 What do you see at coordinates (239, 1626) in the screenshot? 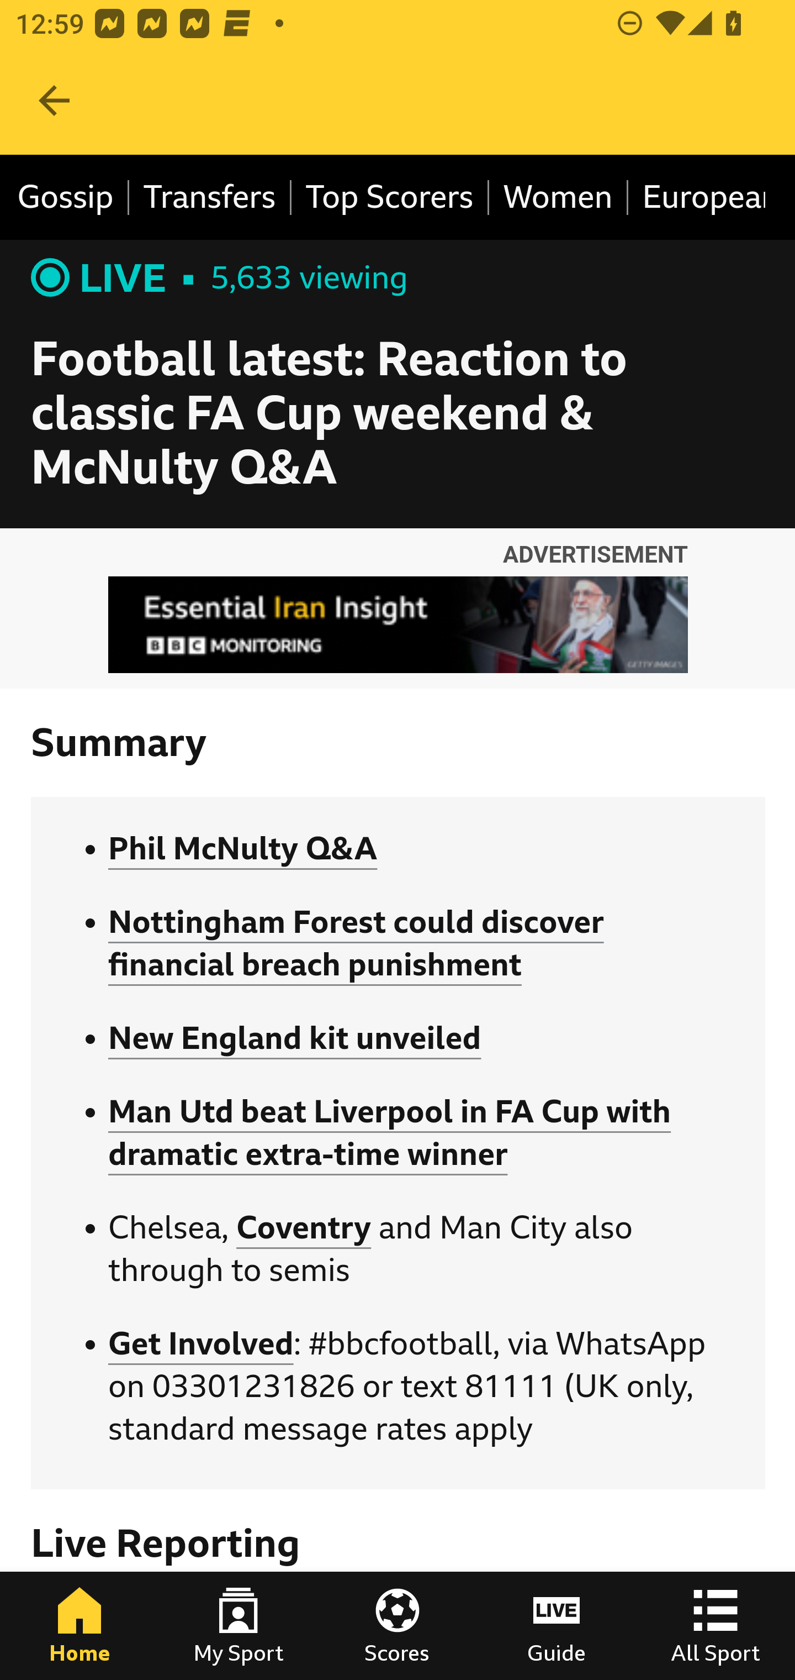
I see `My Sport` at bounding box center [239, 1626].